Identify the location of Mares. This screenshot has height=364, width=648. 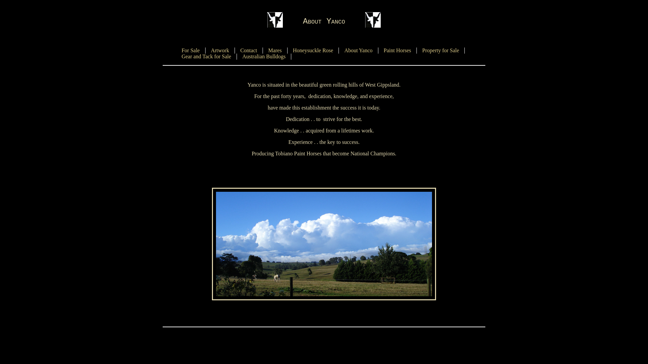
(275, 51).